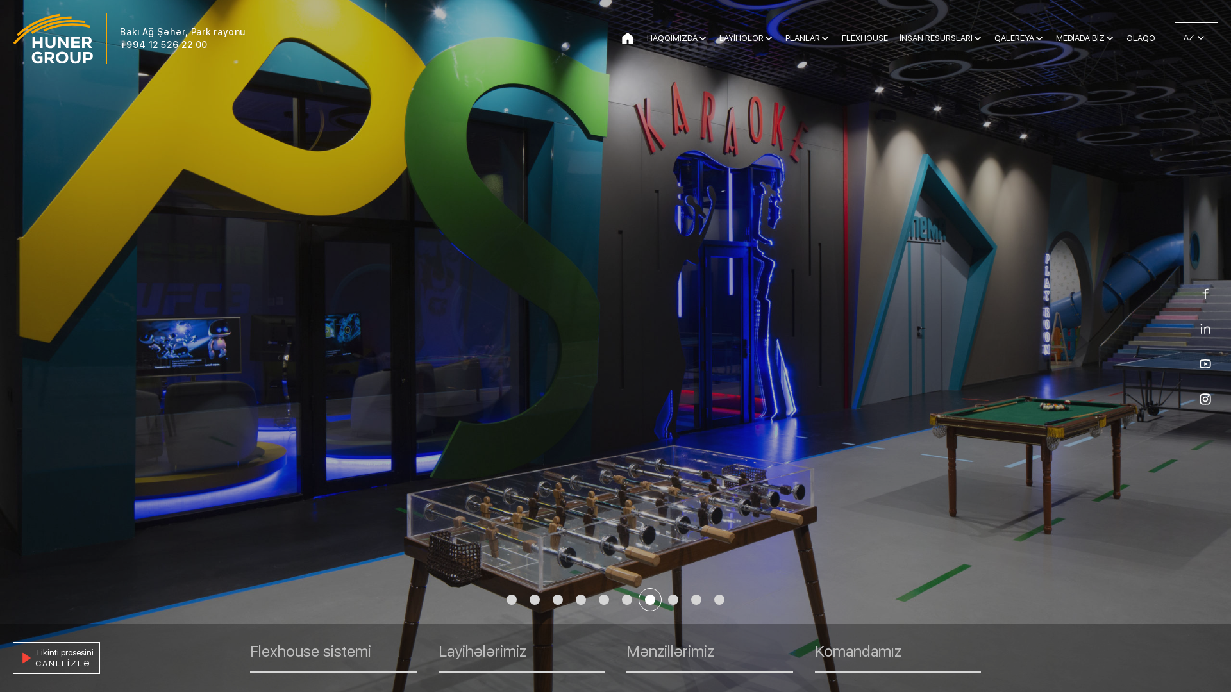 This screenshot has height=692, width=1231. I want to click on 10, so click(719, 600).